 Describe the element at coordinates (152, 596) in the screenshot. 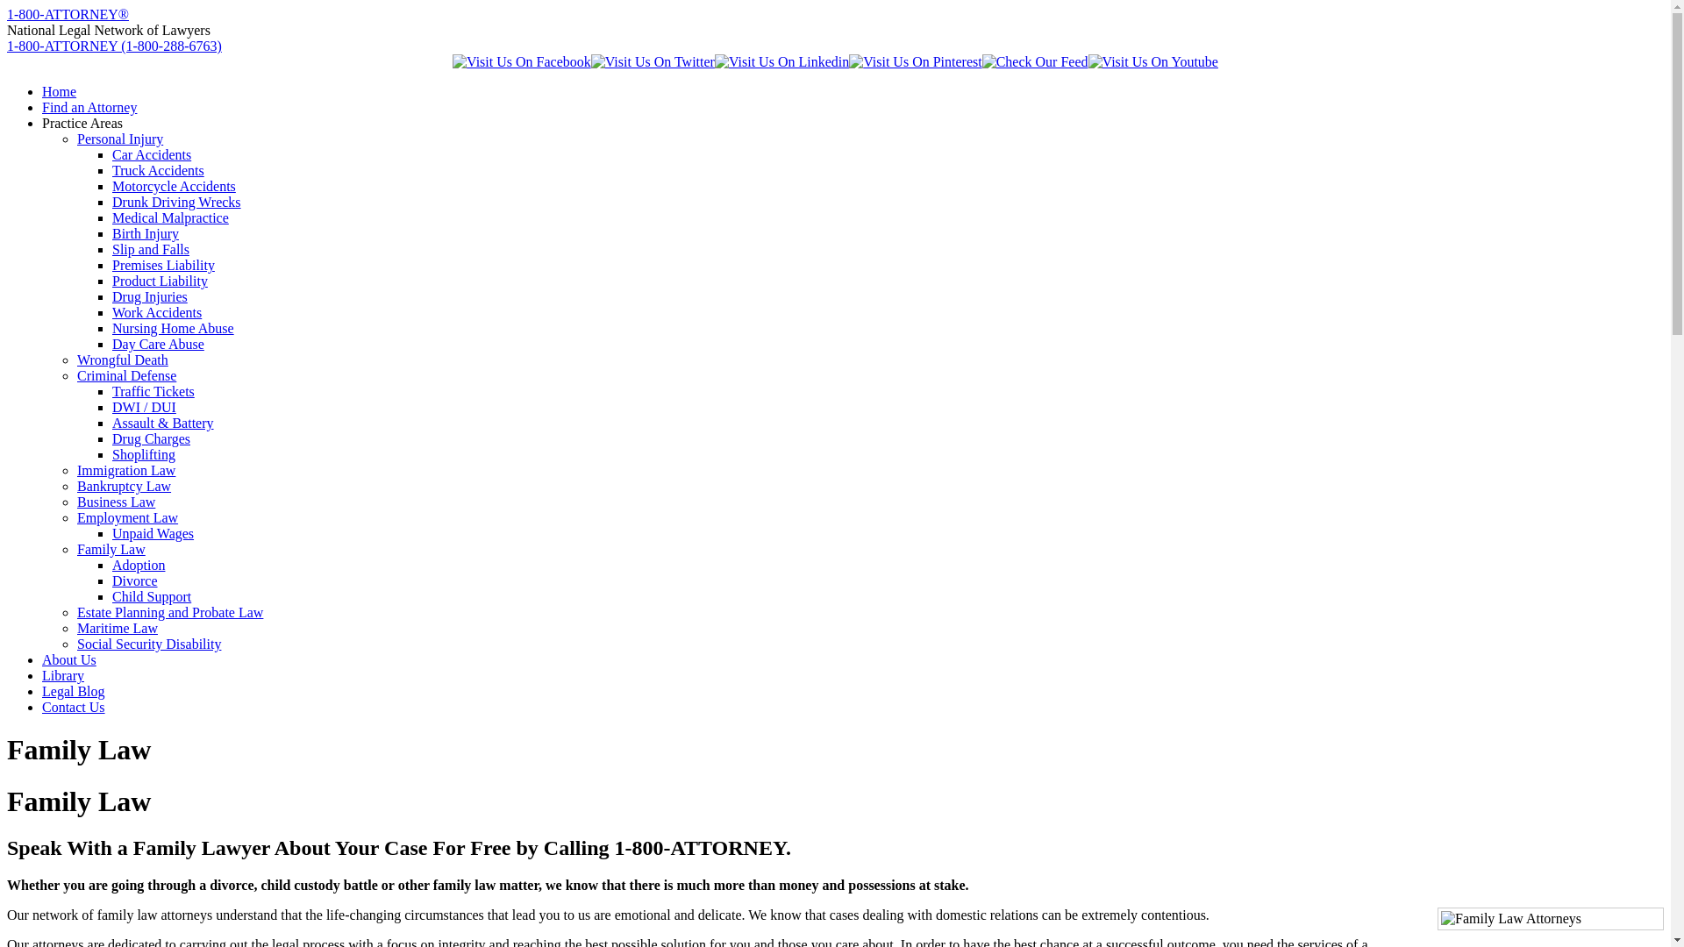

I see `Child Support` at that location.